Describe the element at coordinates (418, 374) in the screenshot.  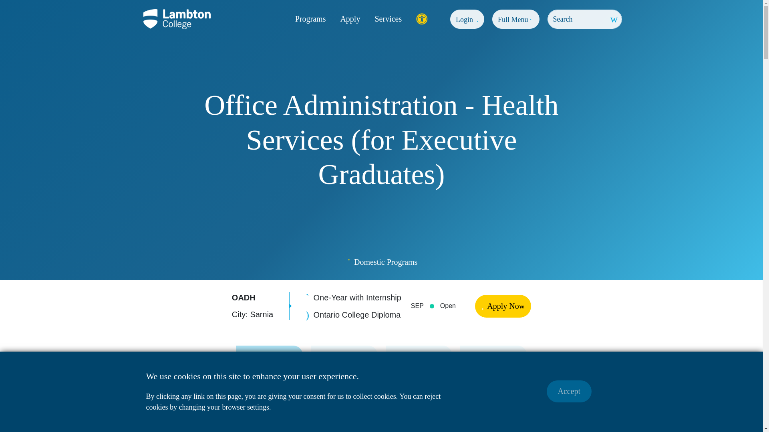
I see `After Graduation` at that location.